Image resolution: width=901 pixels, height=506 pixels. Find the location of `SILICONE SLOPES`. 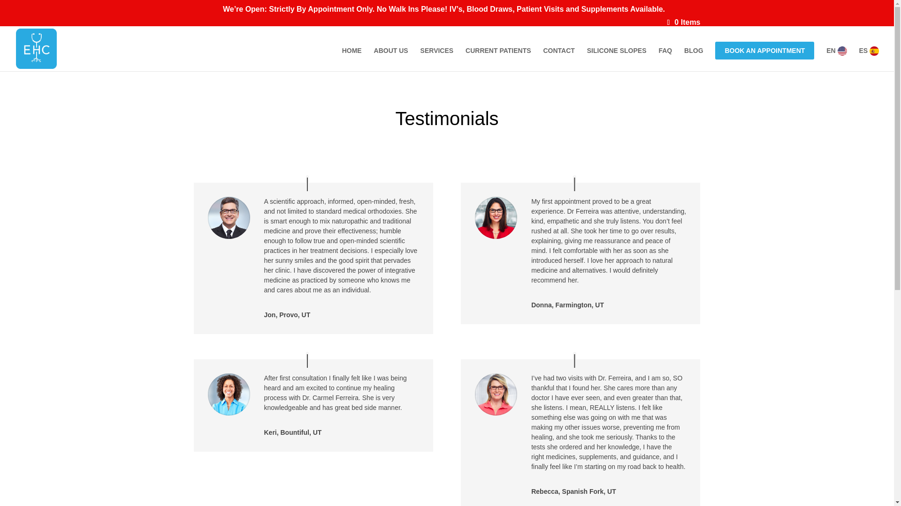

SILICONE SLOPES is located at coordinates (617, 58).